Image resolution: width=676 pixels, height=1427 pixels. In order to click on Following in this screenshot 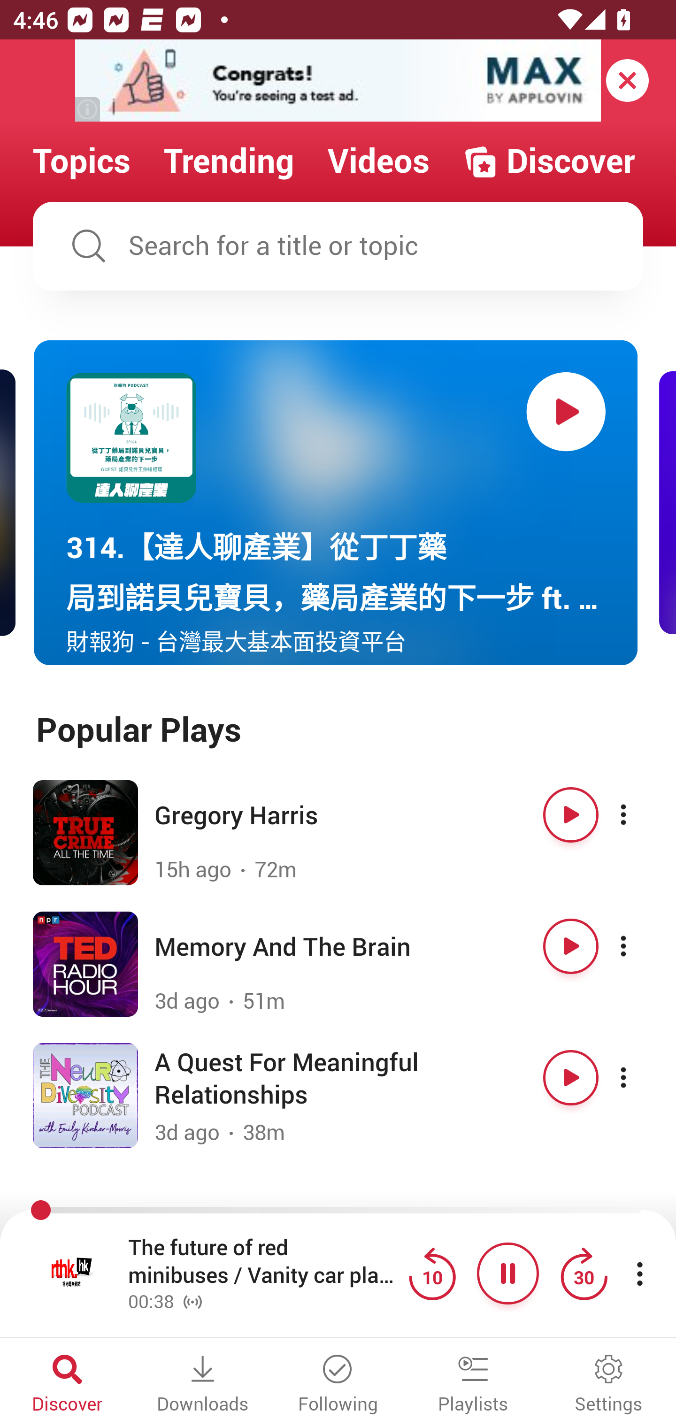, I will do `click(338, 1385)`.